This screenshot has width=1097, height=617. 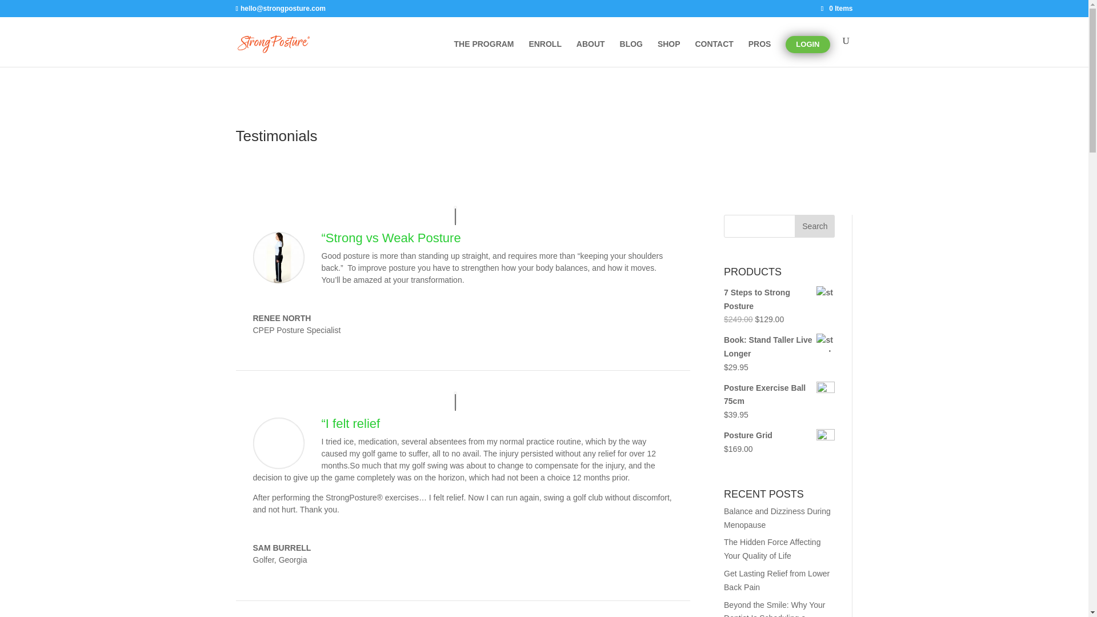 I want to click on Book: Stand Taller Live Longer, so click(x=779, y=347).